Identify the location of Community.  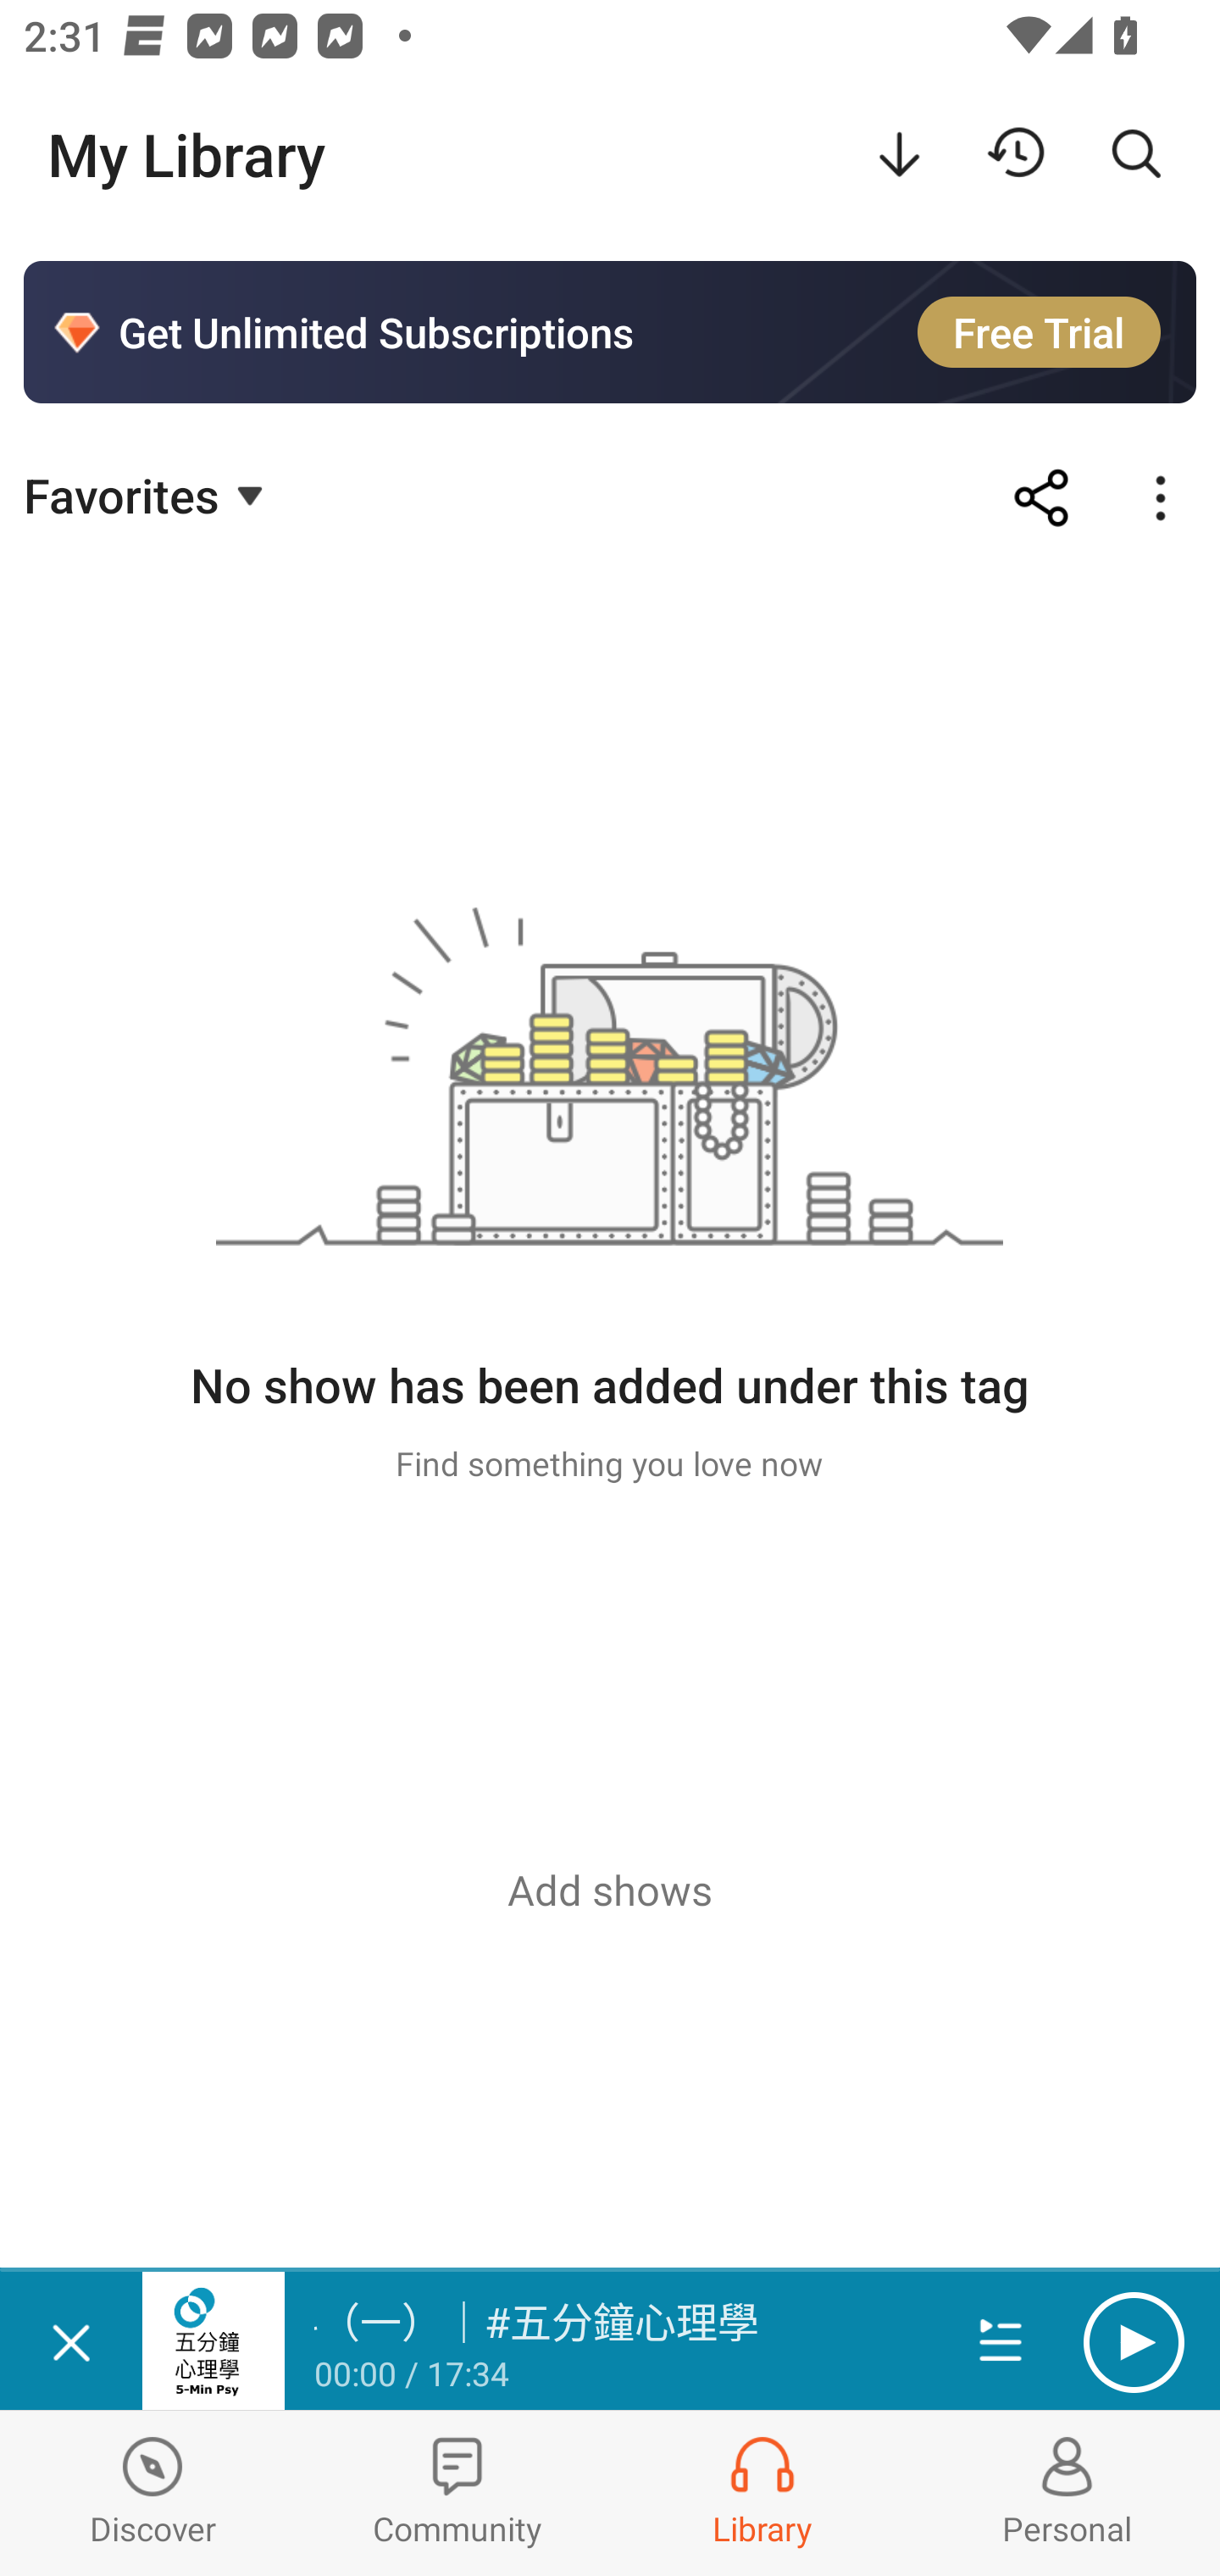
(457, 2493).